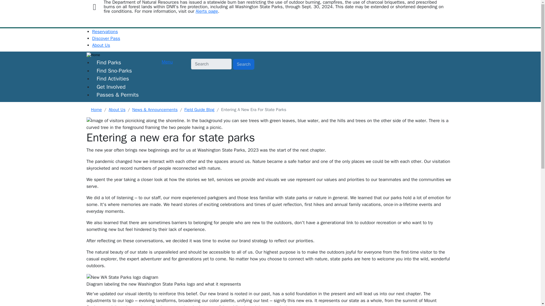 Image resolution: width=545 pixels, height=306 pixels. Describe the element at coordinates (101, 45) in the screenshot. I see `About Us` at that location.